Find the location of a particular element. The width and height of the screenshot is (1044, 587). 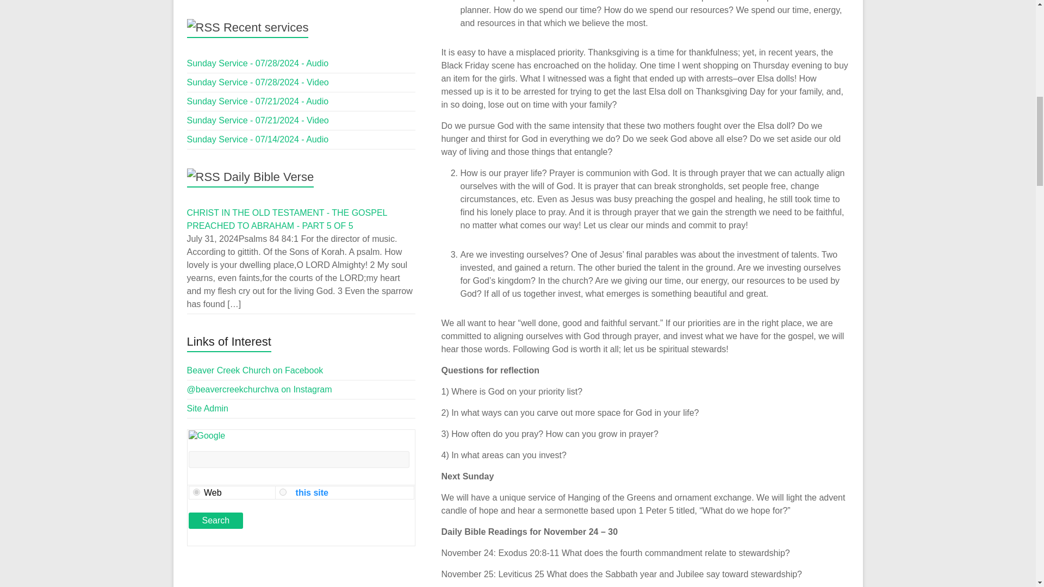

Search the Web is located at coordinates (212, 492).